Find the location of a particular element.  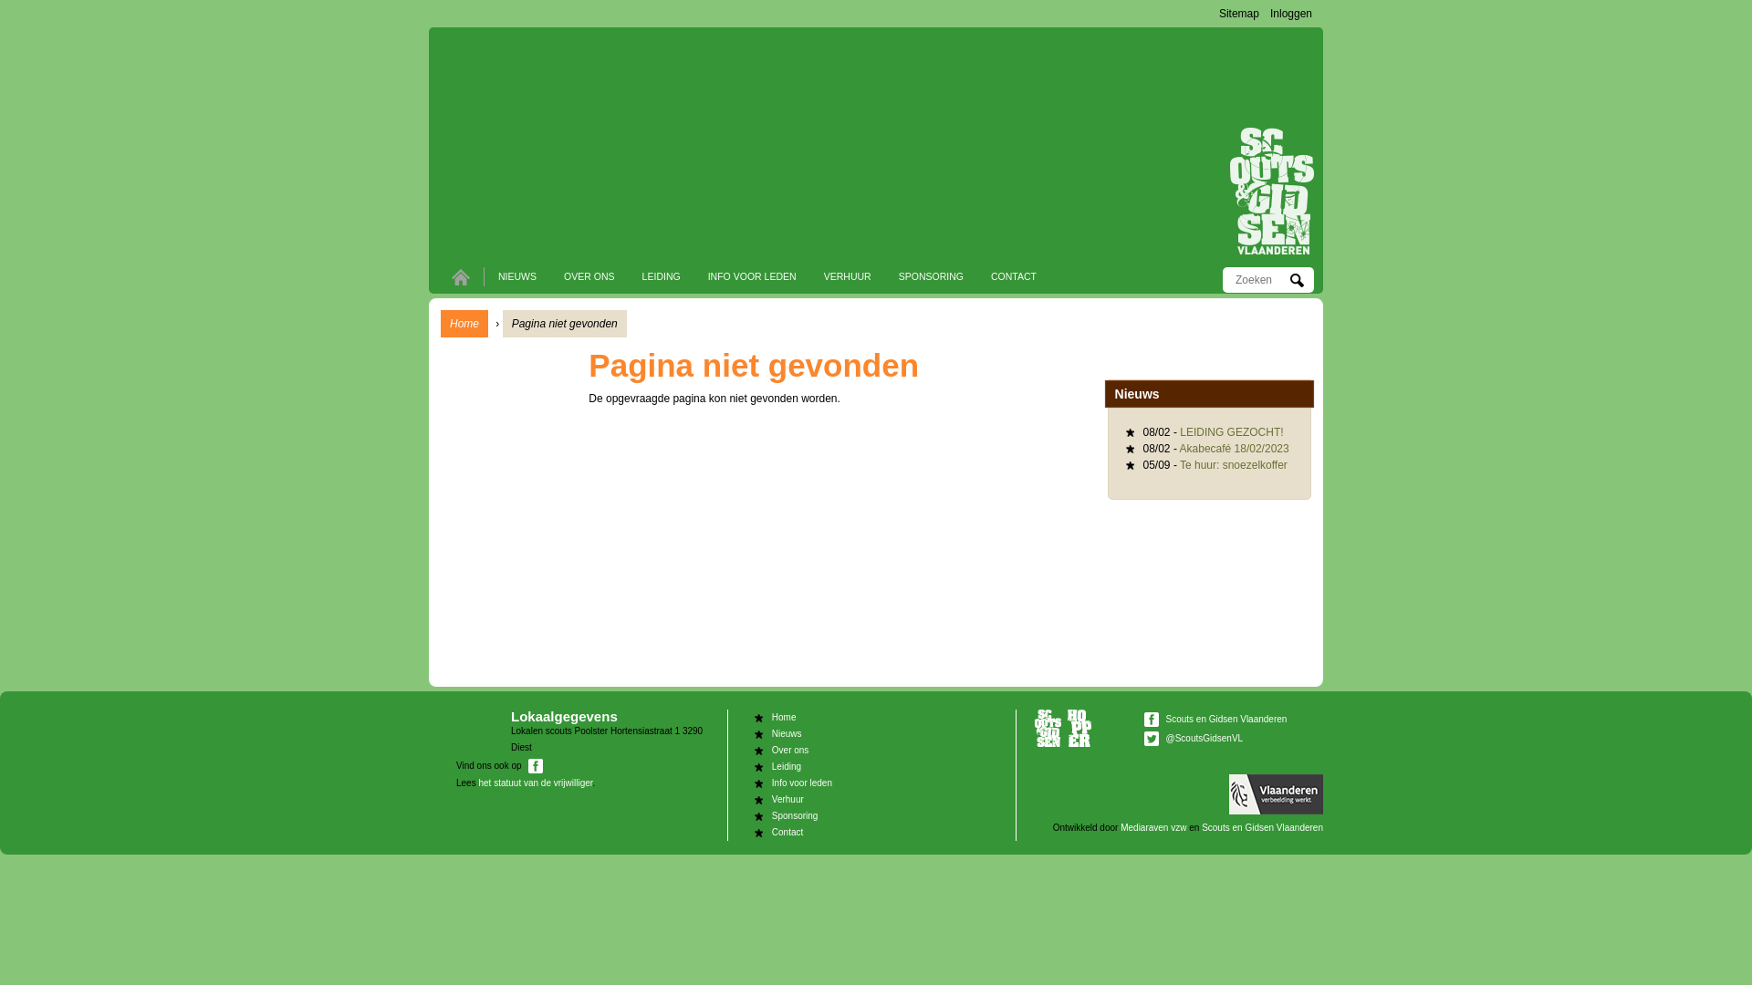

Contact is located at coordinates (787, 832).